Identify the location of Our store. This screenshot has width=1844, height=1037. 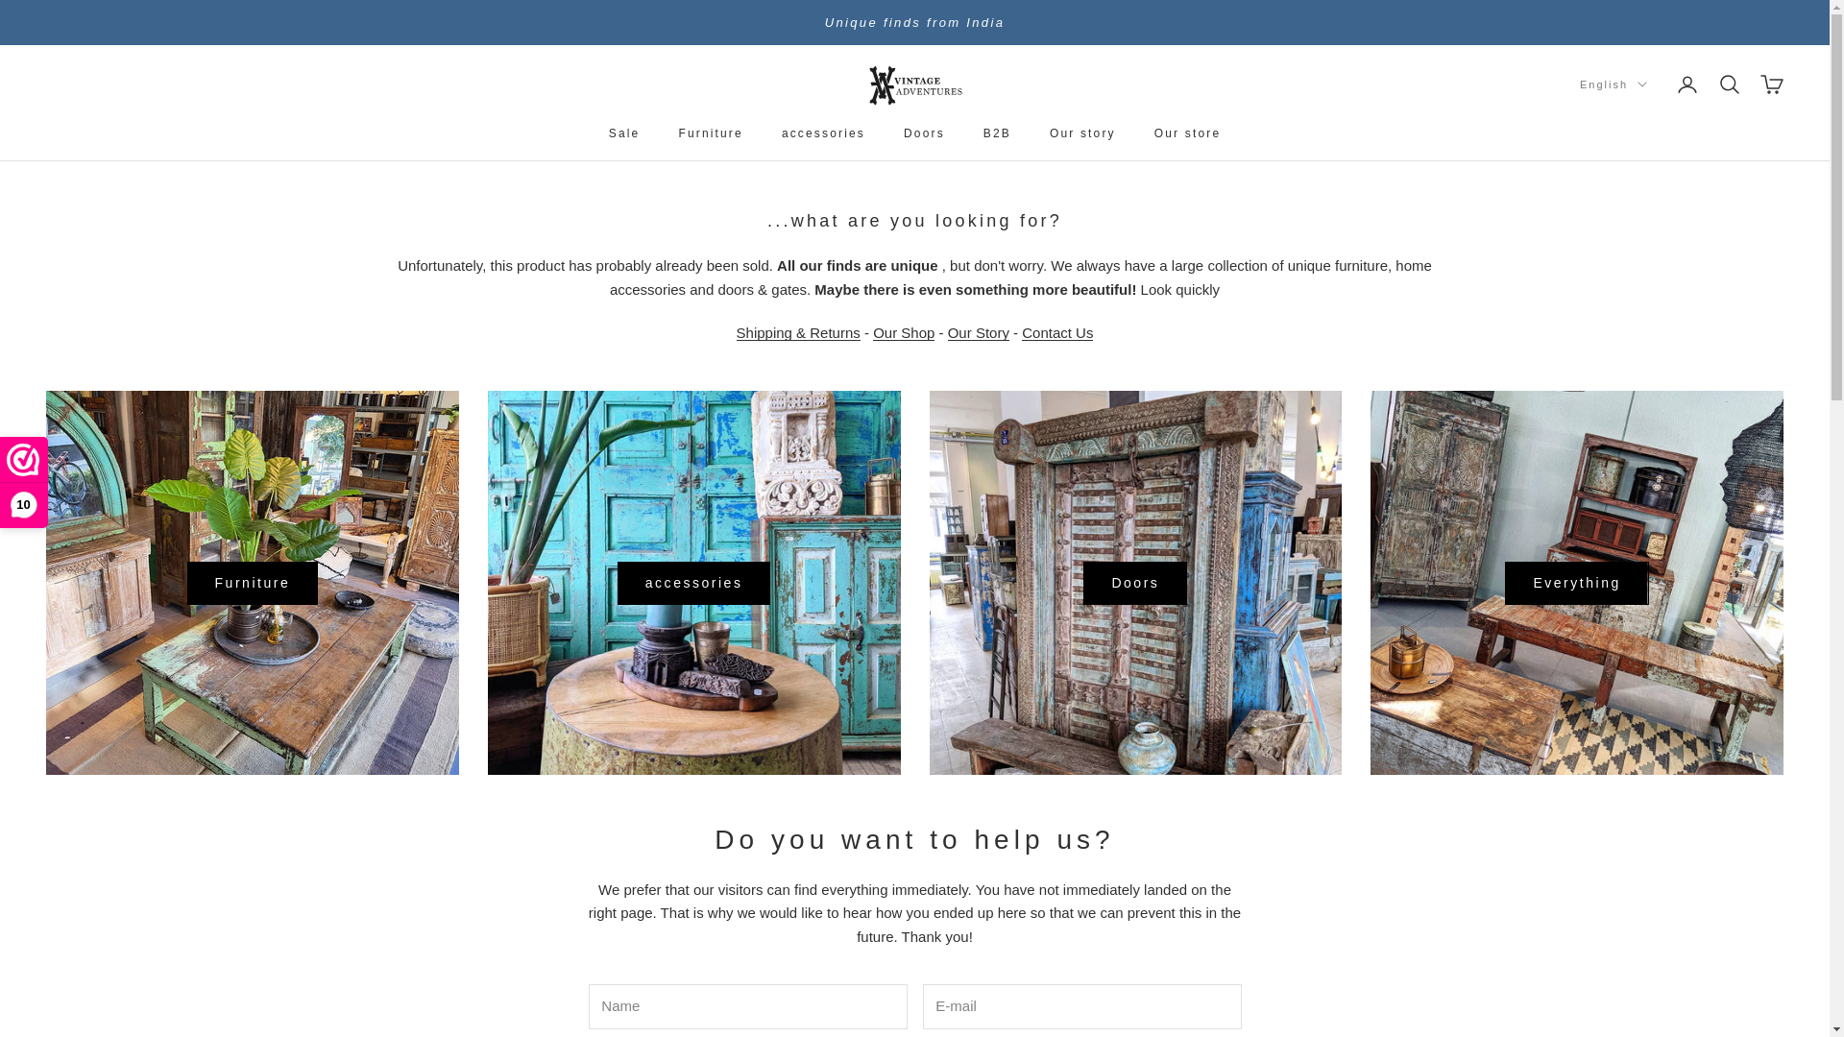
(1187, 133).